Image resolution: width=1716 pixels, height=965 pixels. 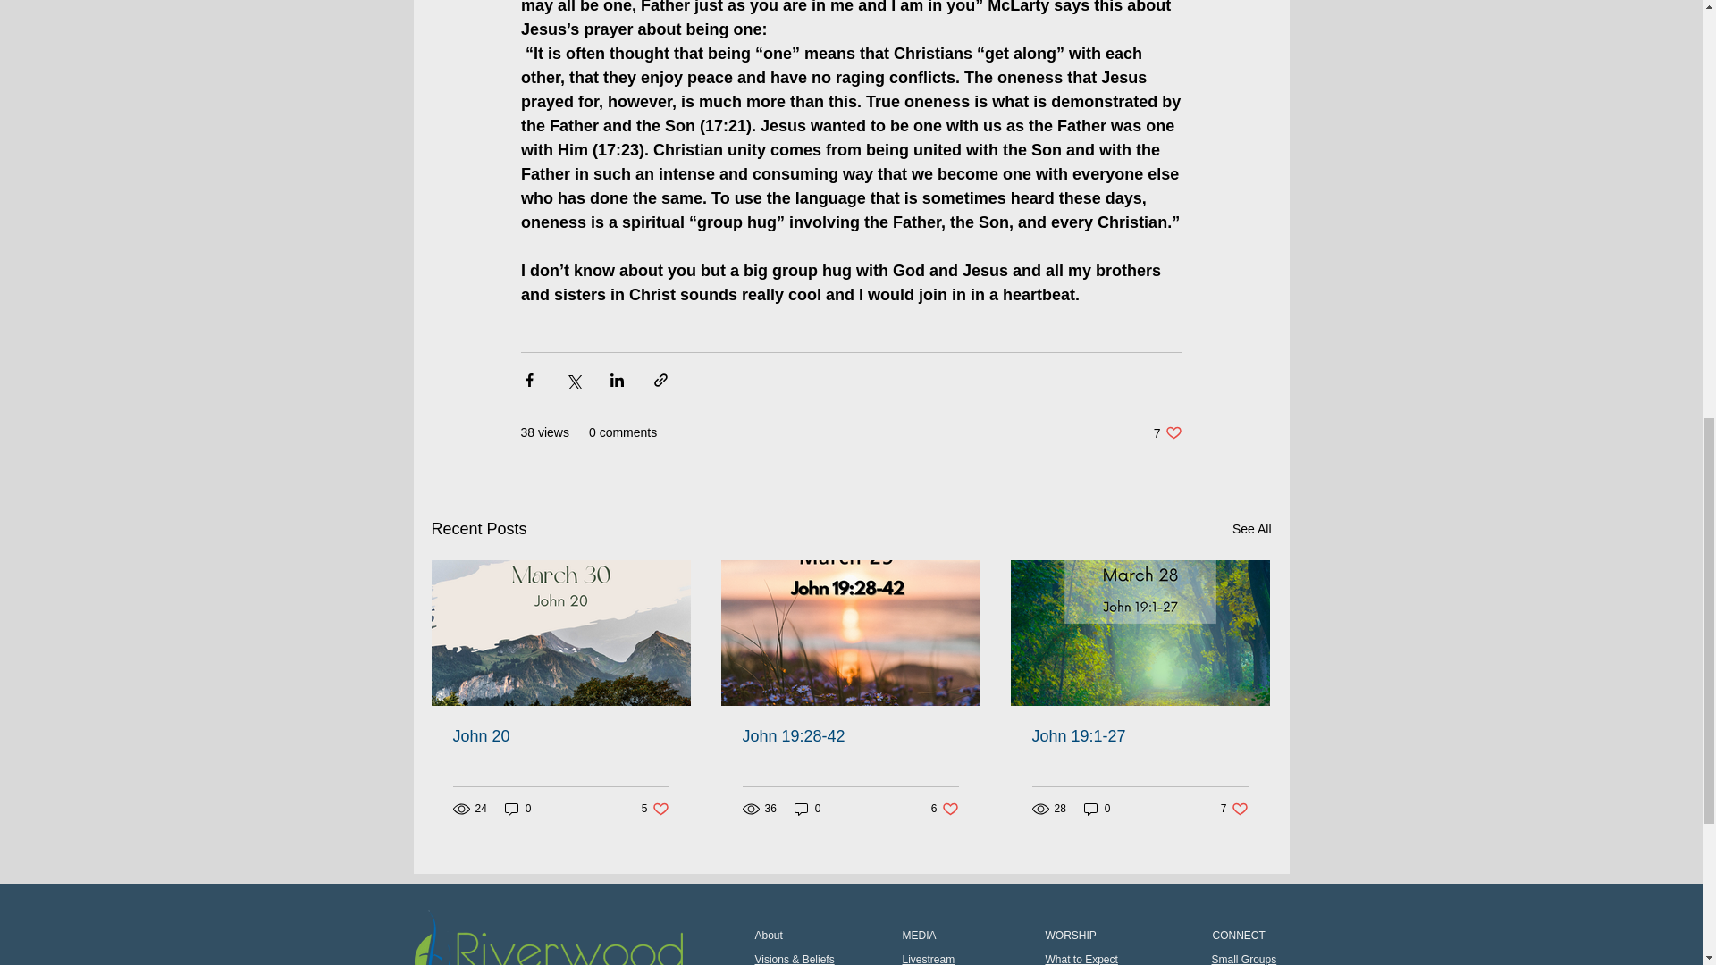 I want to click on John 19:28-42, so click(x=518, y=809).